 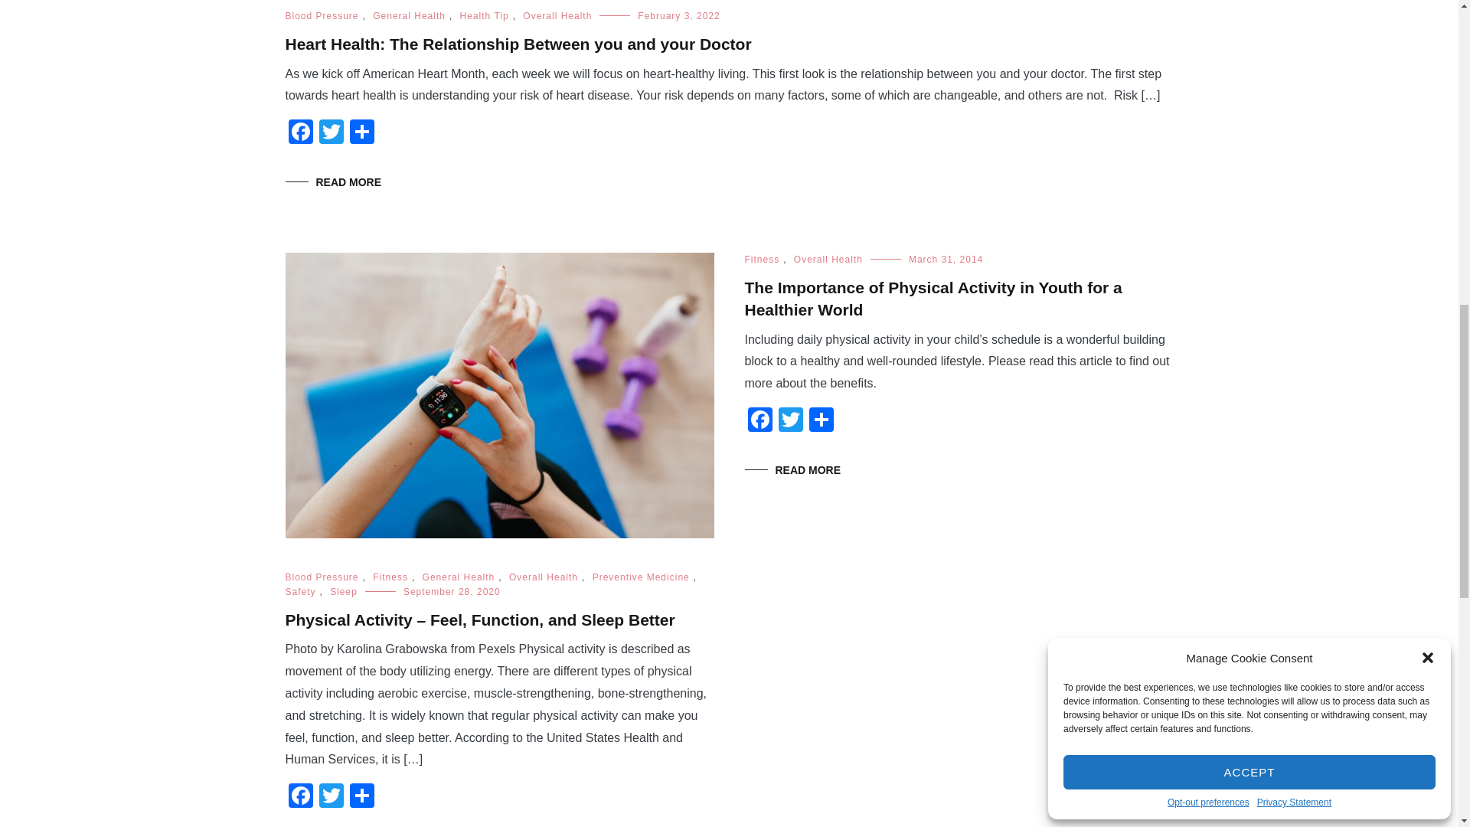 I want to click on February 3, 2022, so click(x=678, y=16).